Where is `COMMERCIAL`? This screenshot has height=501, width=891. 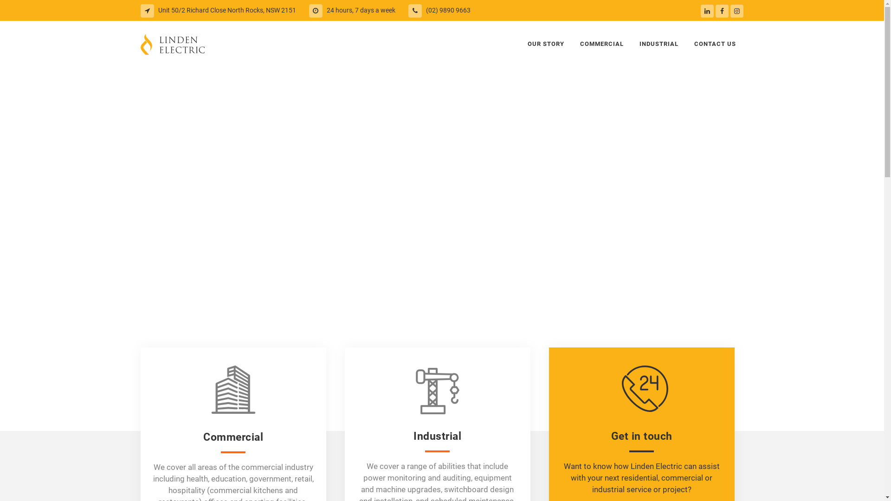
COMMERCIAL is located at coordinates (601, 44).